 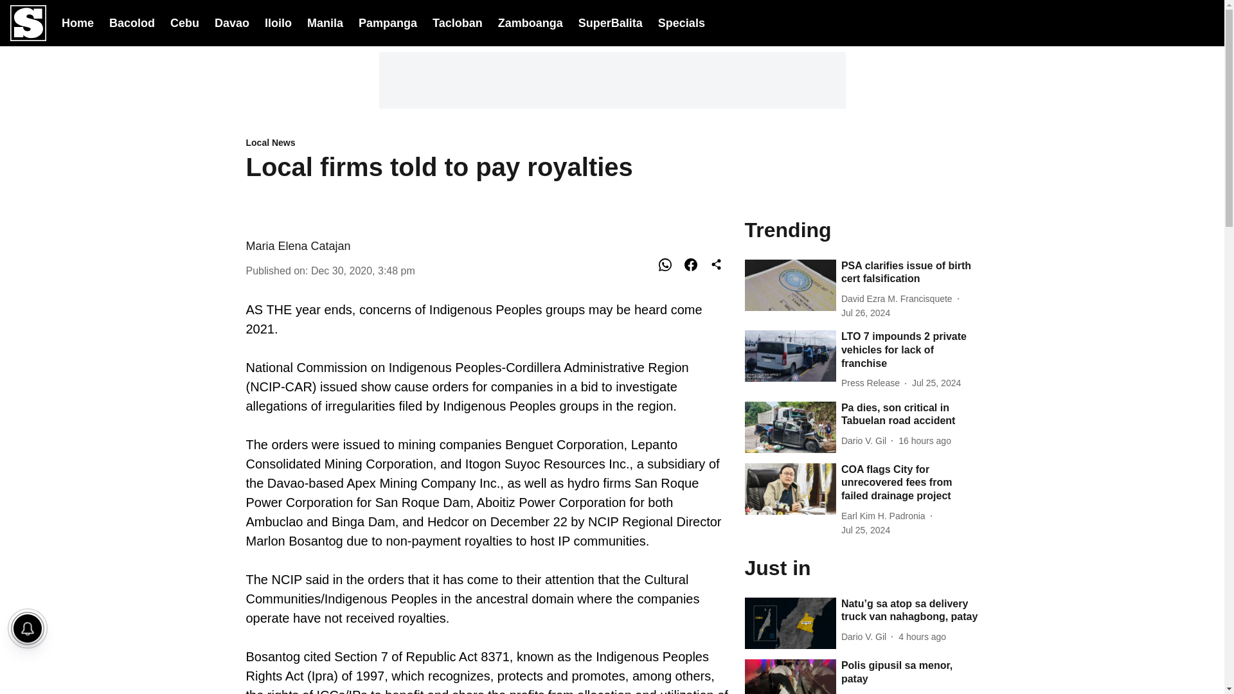 I want to click on 2024-07-27 14:10, so click(x=922, y=637).